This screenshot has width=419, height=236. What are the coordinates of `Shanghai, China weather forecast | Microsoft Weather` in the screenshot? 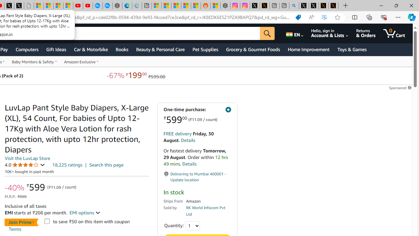 It's located at (166, 6).